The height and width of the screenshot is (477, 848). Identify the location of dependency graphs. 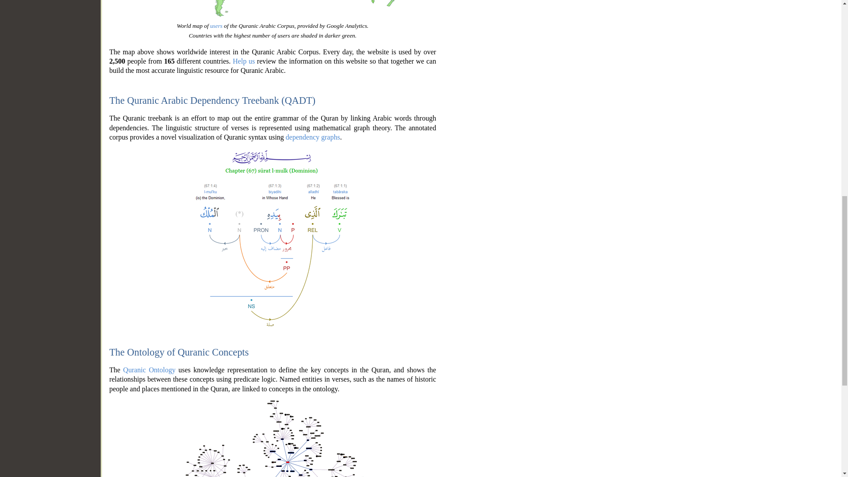
(313, 137).